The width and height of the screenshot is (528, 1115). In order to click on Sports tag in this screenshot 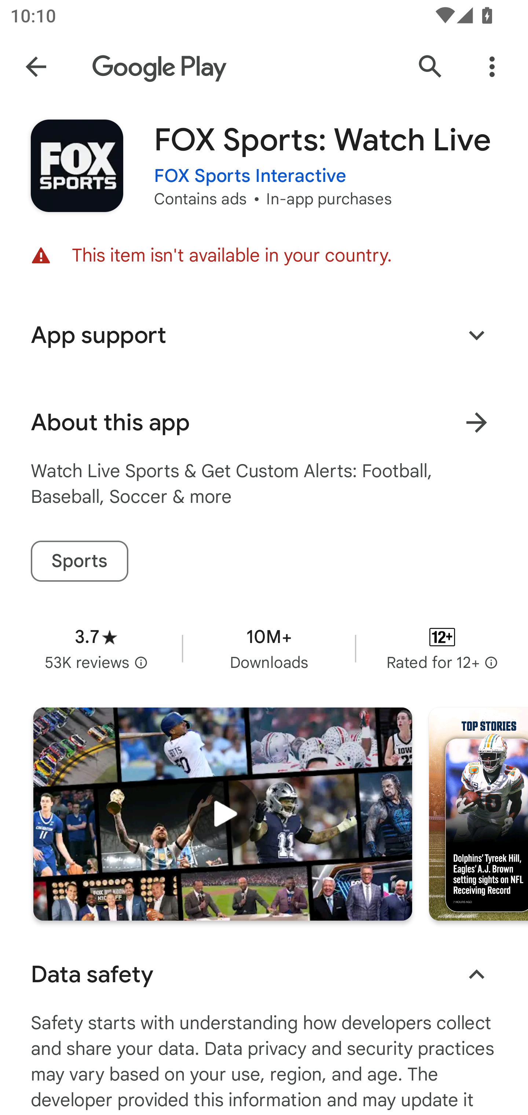, I will do `click(79, 561)`.